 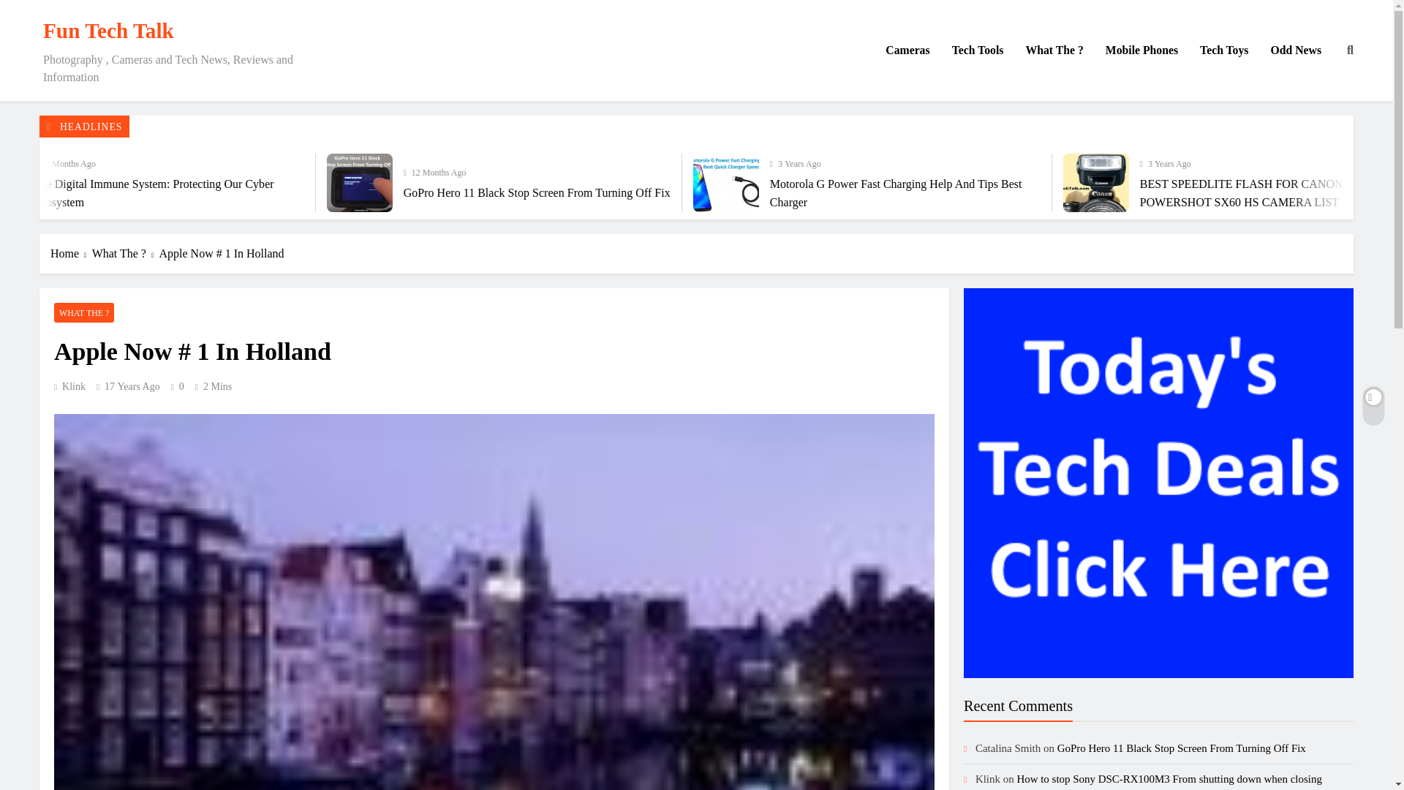 I want to click on GoPro Hero 11 Black Stop Screen From Turning Off Fix, so click(x=787, y=192).